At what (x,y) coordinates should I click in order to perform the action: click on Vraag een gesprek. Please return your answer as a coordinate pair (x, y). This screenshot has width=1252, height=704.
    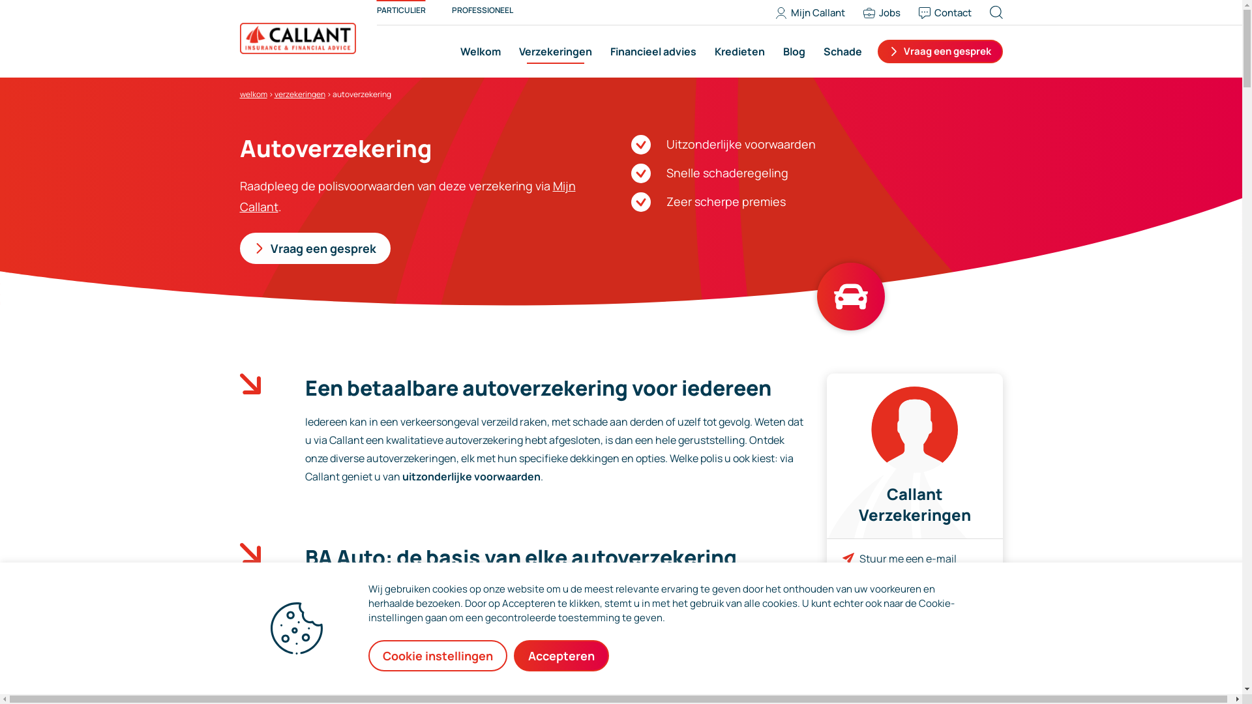
    Looking at the image, I should click on (940, 51).